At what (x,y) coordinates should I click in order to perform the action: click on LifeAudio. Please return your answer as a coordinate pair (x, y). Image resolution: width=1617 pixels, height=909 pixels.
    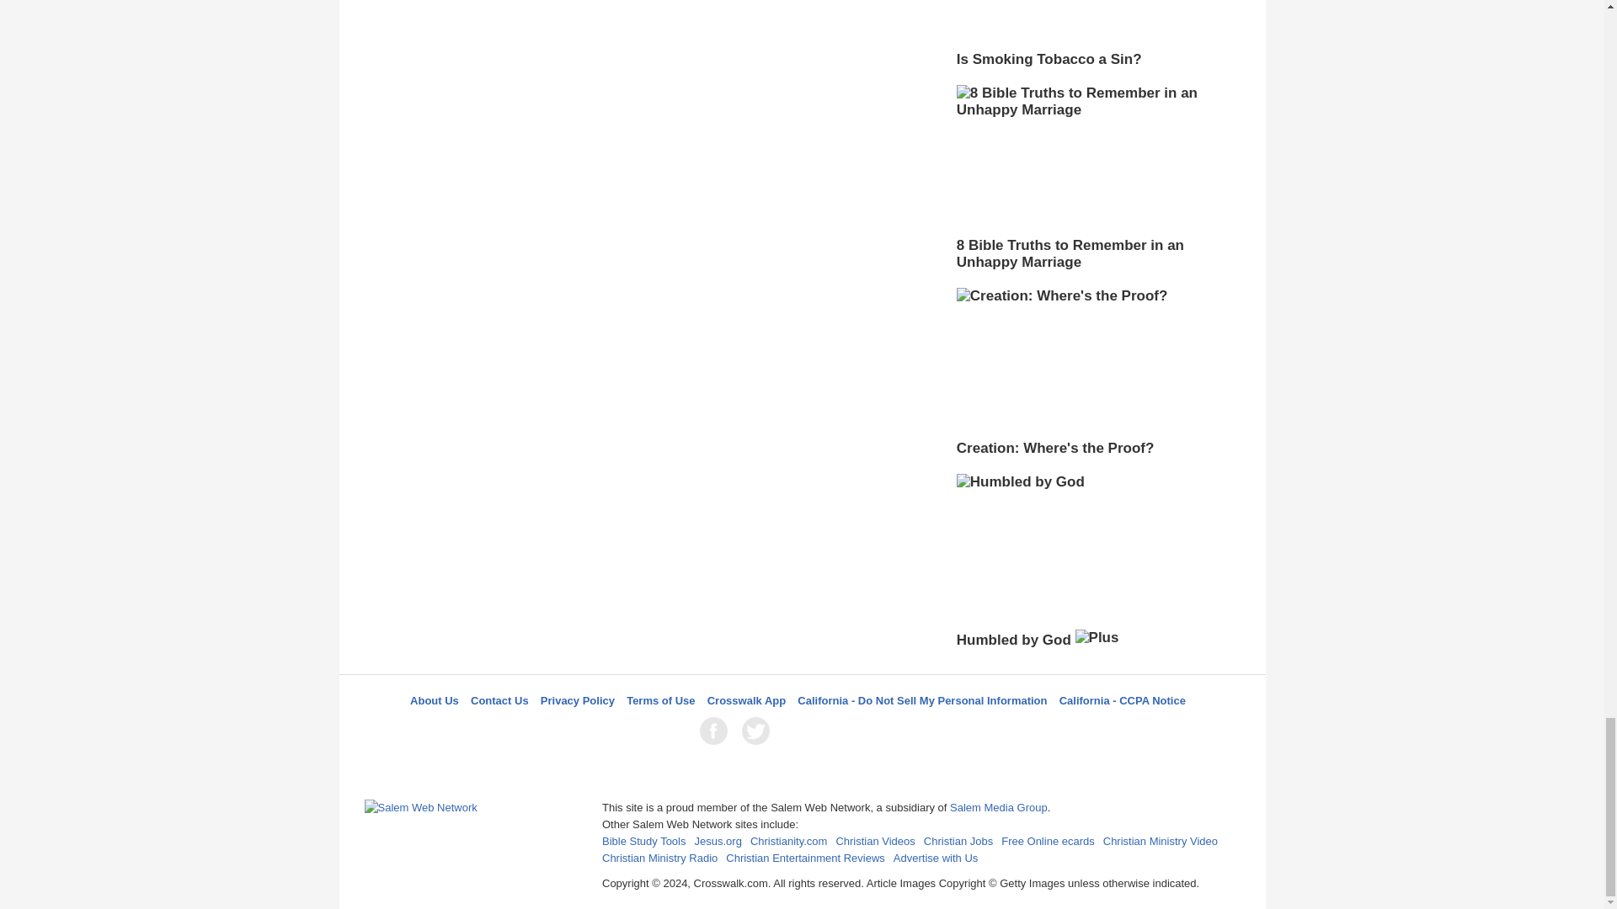
    Looking at the image, I should click on (799, 731).